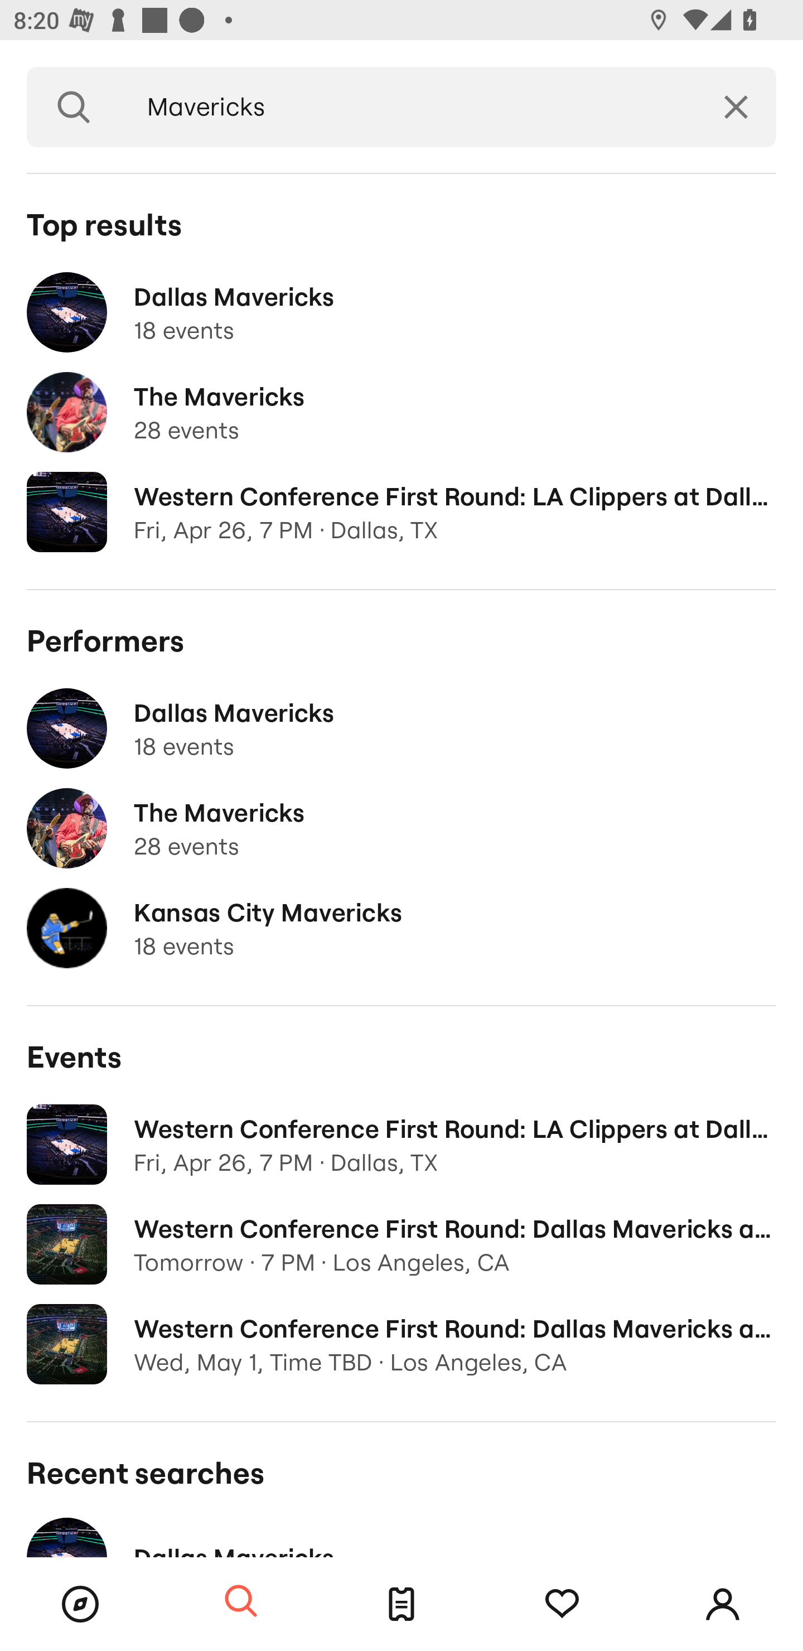 This screenshot has width=803, height=1651. Describe the element at coordinates (401, 1604) in the screenshot. I see `Tickets` at that location.